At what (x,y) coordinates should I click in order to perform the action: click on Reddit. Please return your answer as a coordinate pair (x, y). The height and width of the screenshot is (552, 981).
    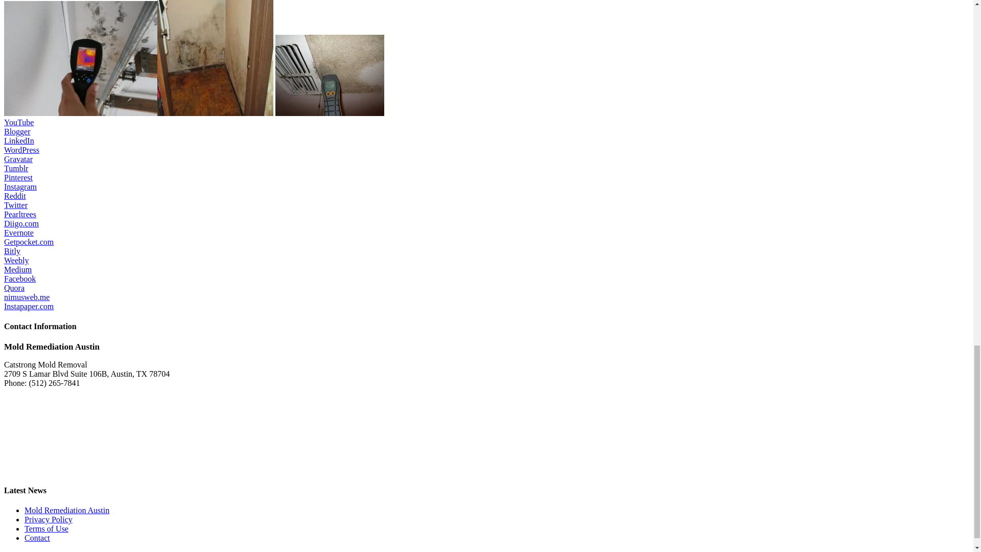
    Looking at the image, I should click on (15, 196).